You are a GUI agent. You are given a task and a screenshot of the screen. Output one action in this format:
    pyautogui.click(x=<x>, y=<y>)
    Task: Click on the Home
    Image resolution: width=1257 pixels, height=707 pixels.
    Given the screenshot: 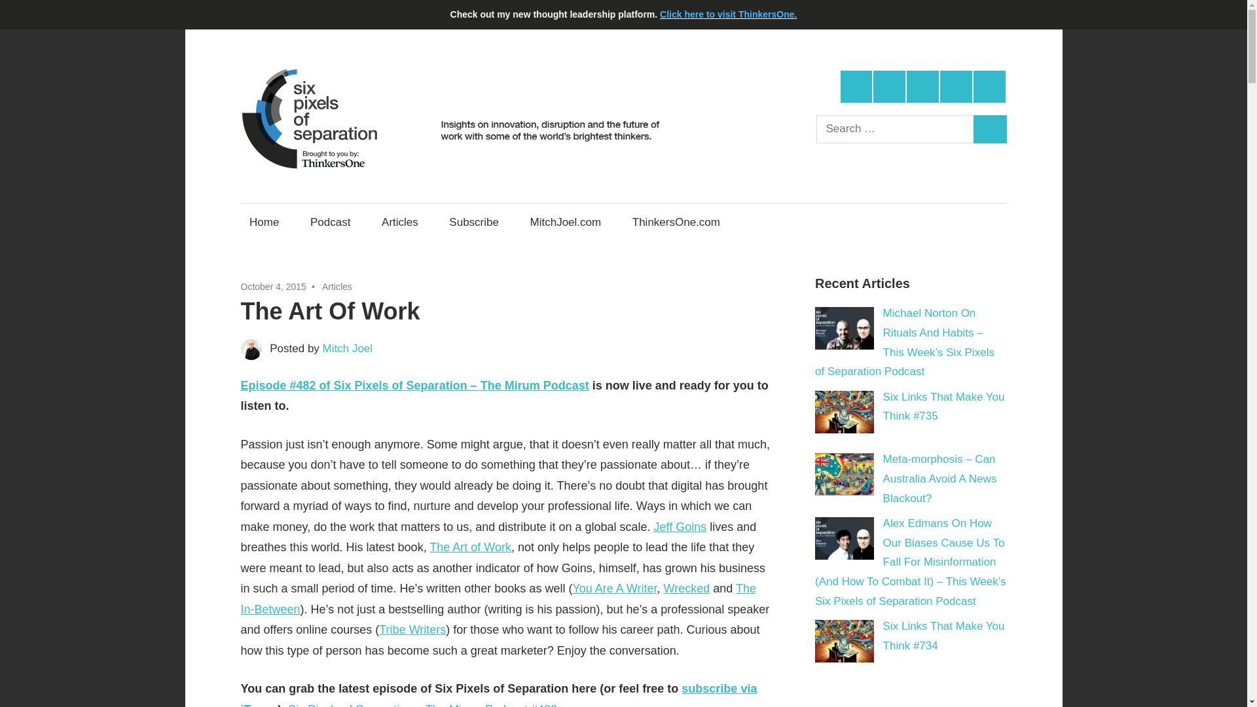 What is the action you would take?
    pyautogui.click(x=264, y=222)
    